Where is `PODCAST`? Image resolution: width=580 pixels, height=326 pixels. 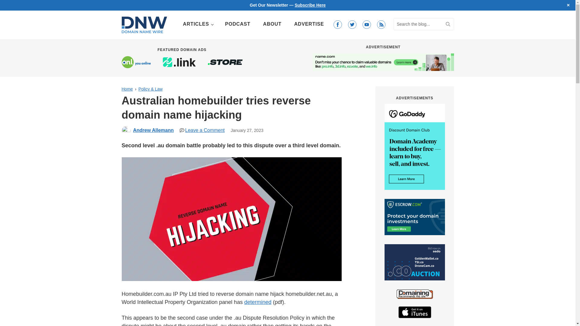
PODCAST is located at coordinates (237, 24).